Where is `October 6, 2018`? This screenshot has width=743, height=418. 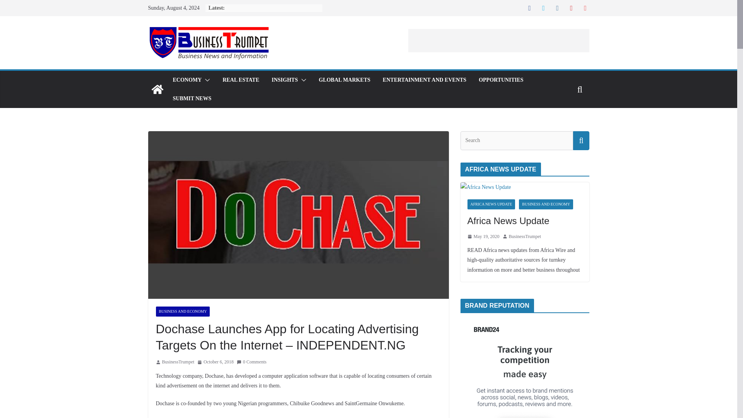 October 6, 2018 is located at coordinates (216, 362).